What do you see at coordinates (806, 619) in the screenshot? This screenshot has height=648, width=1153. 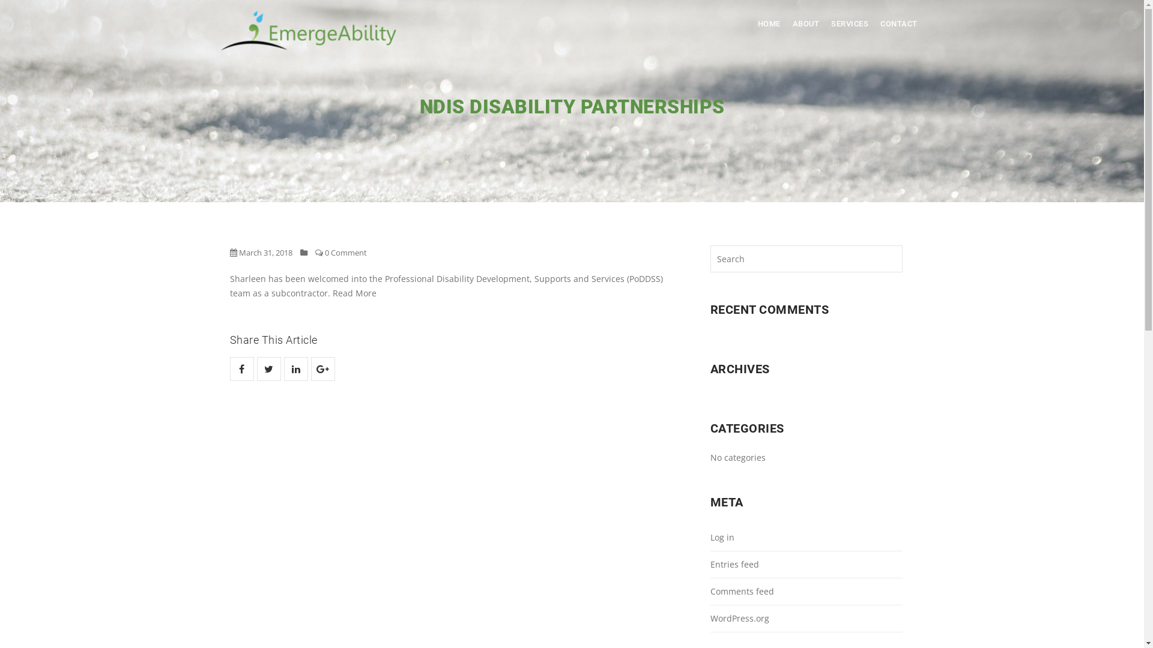 I see `WordPress.org` at bounding box center [806, 619].